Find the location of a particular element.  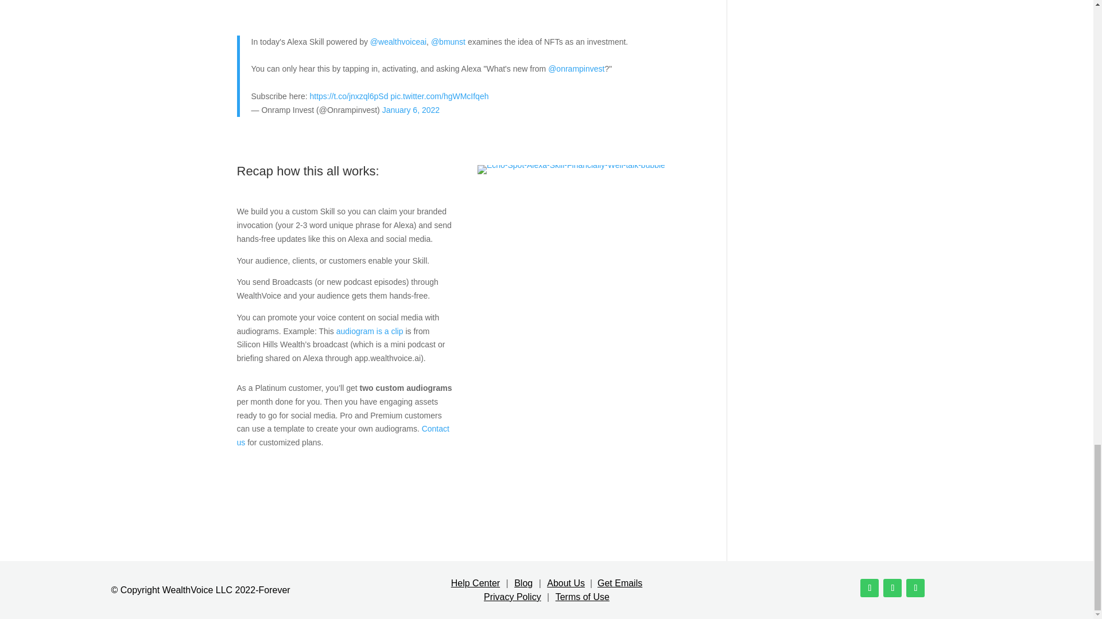

Follow on X is located at coordinates (869, 588).